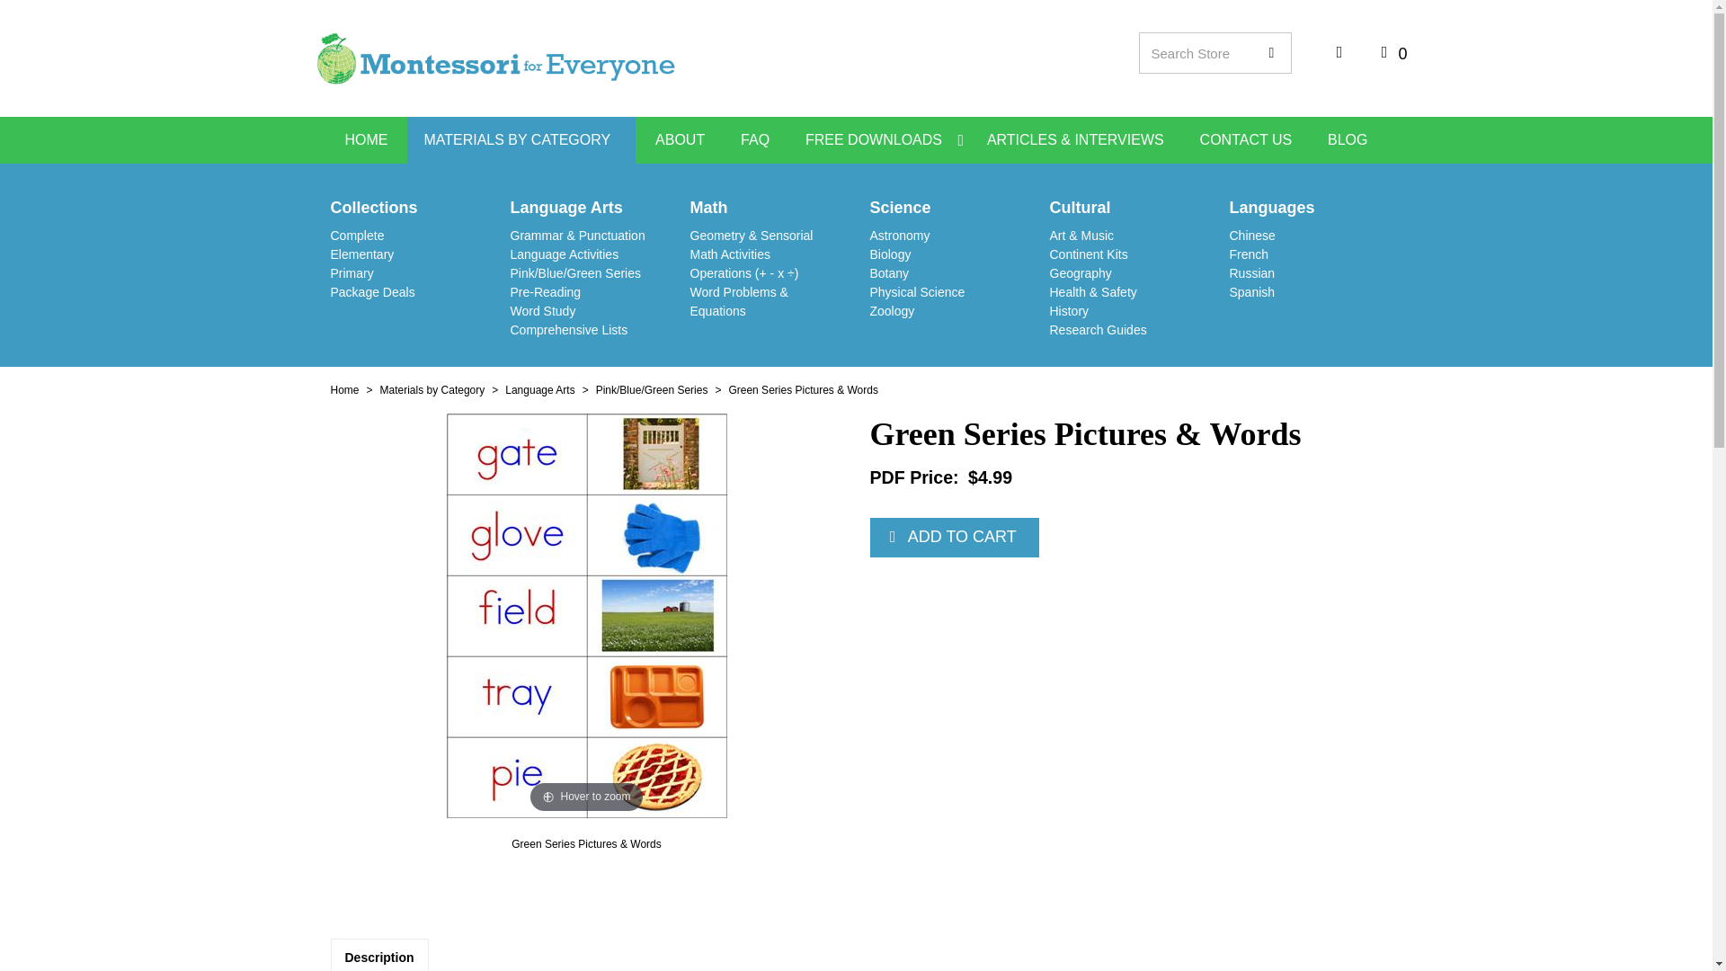 This screenshot has height=971, width=1726. What do you see at coordinates (547, 291) in the screenshot?
I see `Pre-Reading` at bounding box center [547, 291].